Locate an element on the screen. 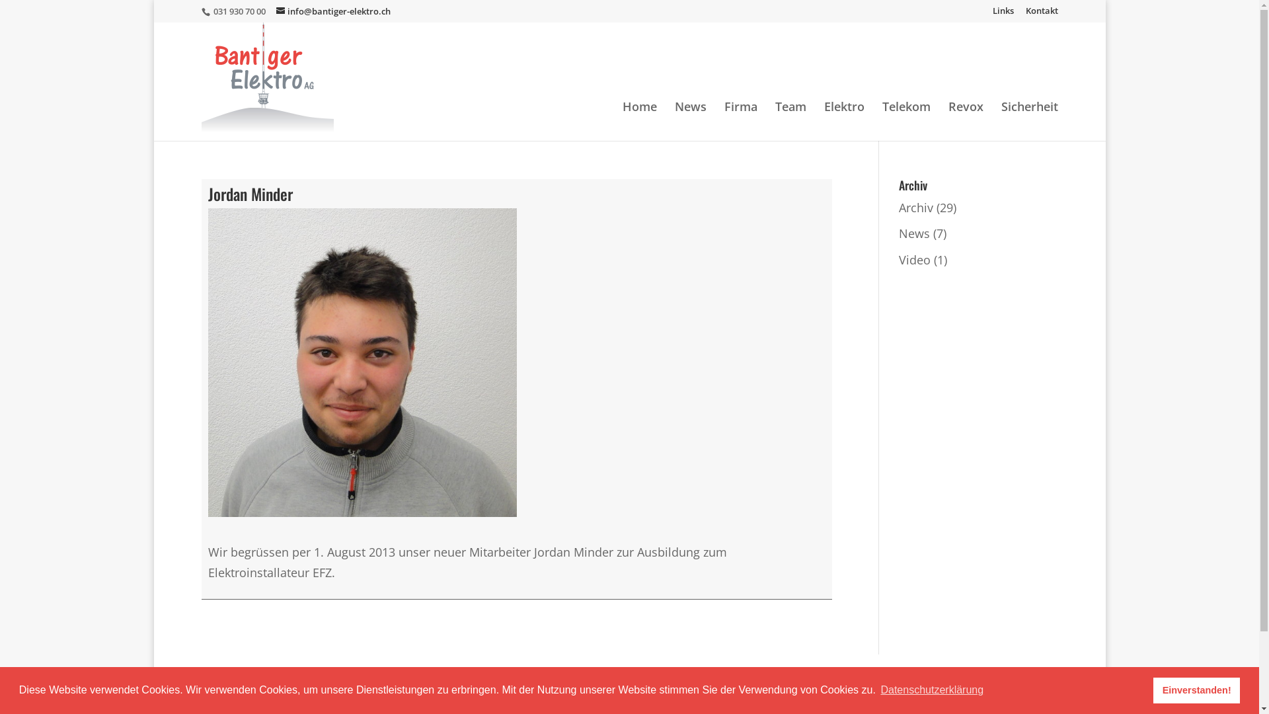  Firma is located at coordinates (741, 122).